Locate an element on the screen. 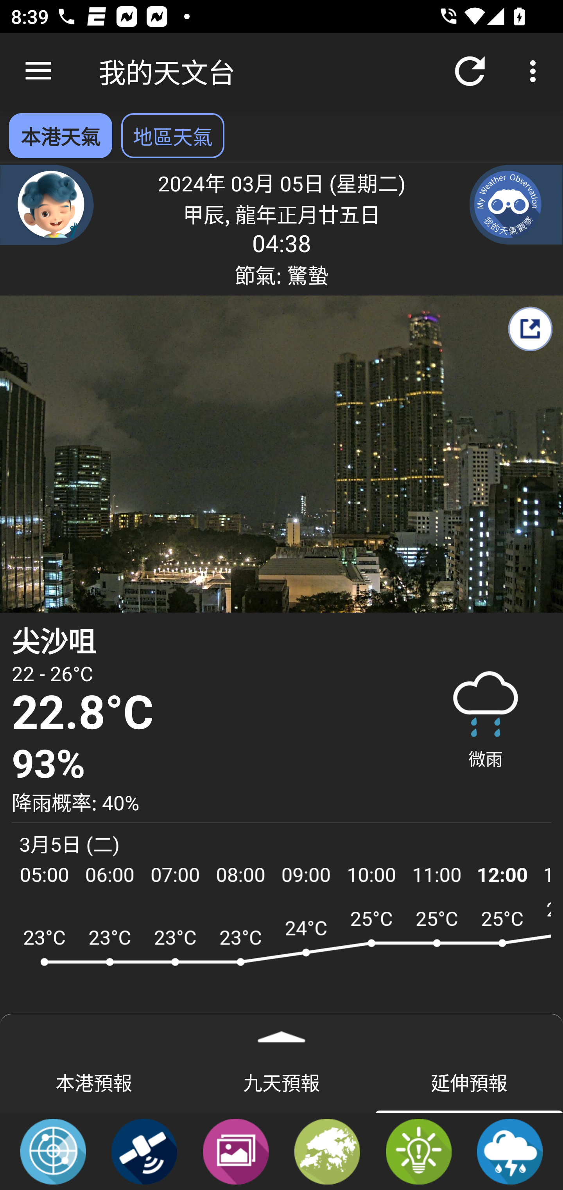 The width and height of the screenshot is (563, 1190). 向上瀏覽 is located at coordinates (38, 71).